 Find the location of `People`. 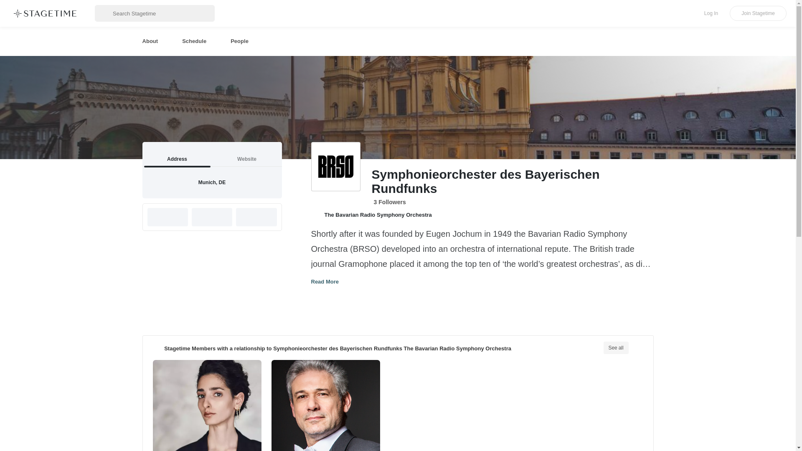

People is located at coordinates (239, 41).